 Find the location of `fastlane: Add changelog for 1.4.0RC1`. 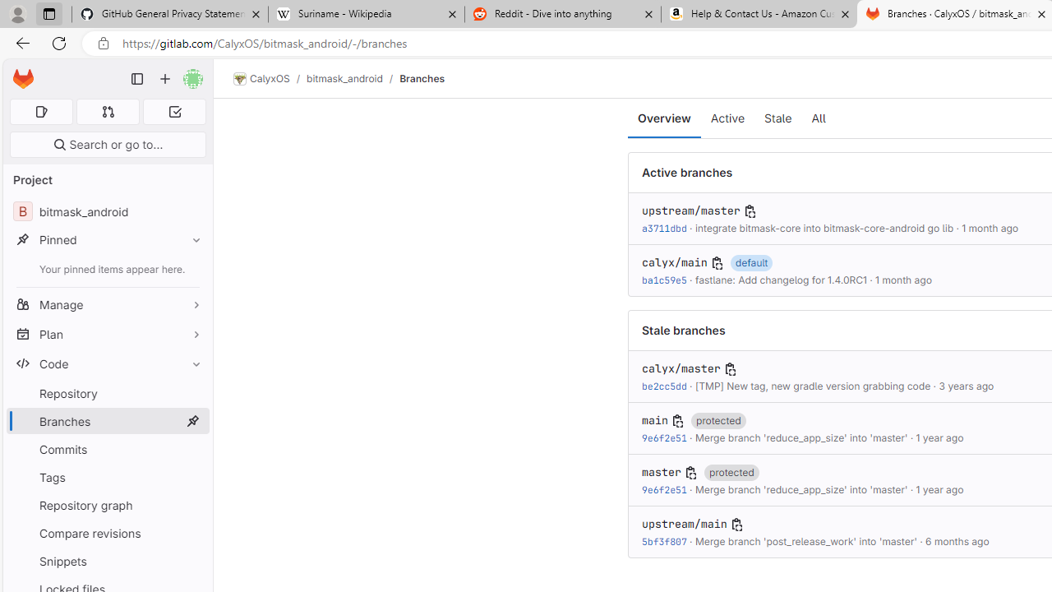

fastlane: Add changelog for 1.4.0RC1 is located at coordinates (780, 280).